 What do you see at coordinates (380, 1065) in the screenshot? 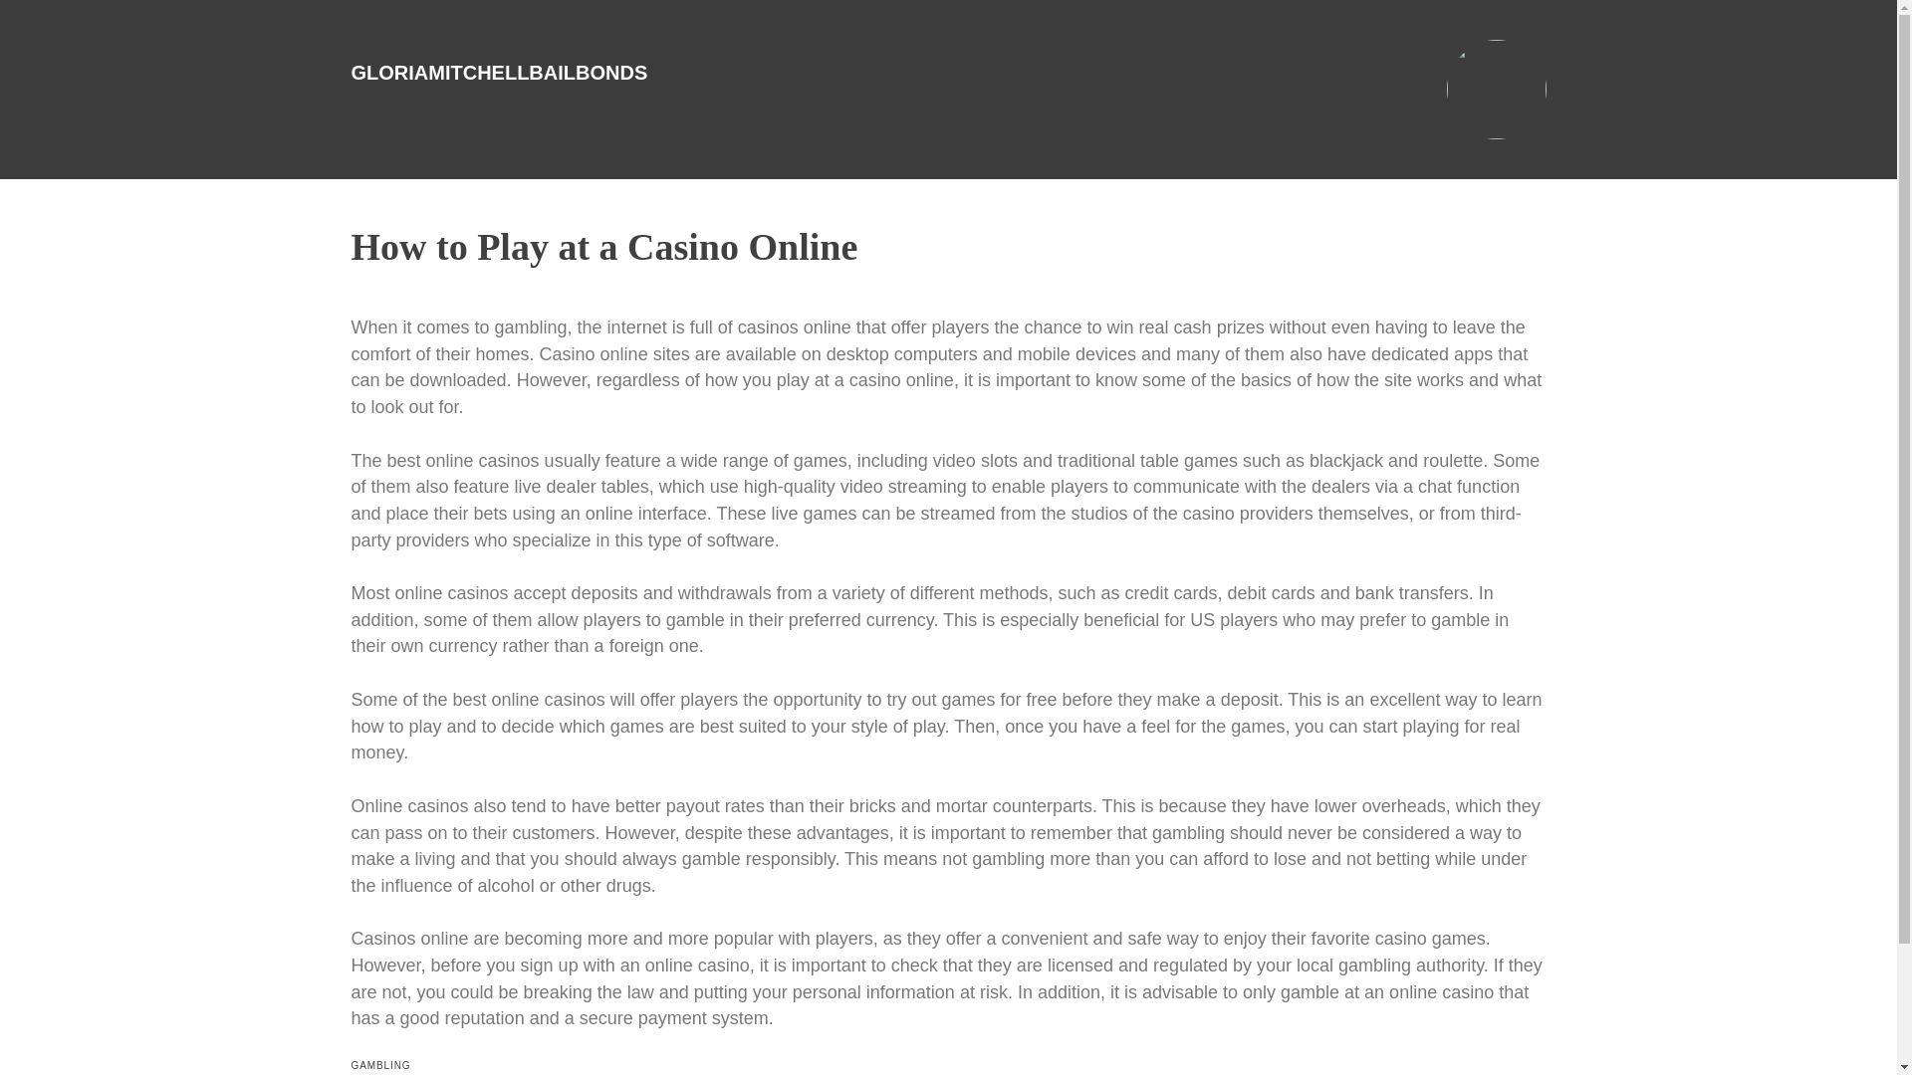
I see `GAMBLING` at bounding box center [380, 1065].